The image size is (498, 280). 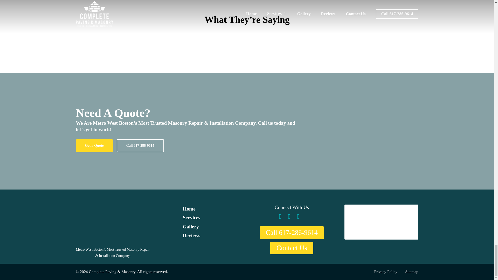 What do you see at coordinates (94, 146) in the screenshot?
I see `Get a Quote` at bounding box center [94, 146].